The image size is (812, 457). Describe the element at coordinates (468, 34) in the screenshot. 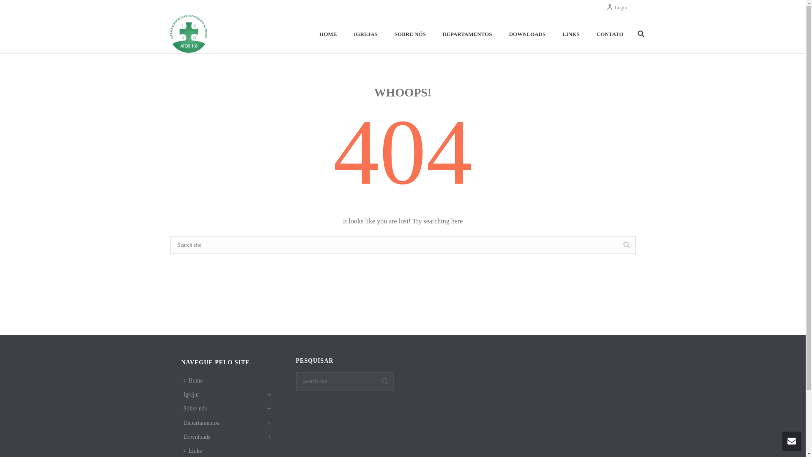

I see `DEPARTAMENTOS` at that location.